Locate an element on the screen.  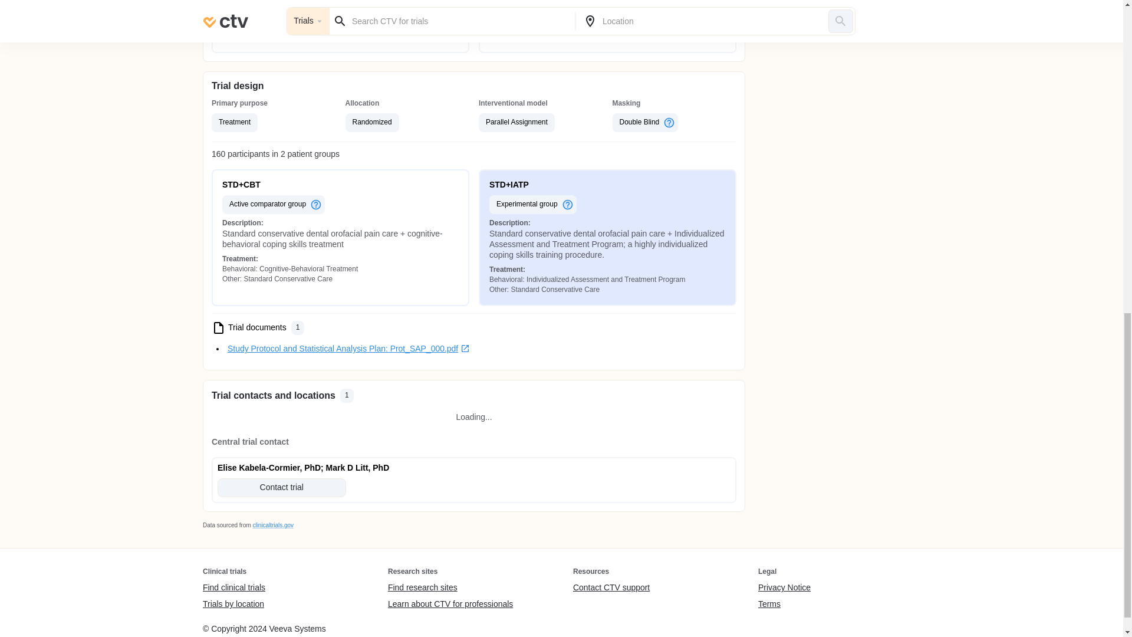
Trials by location is located at coordinates (233, 604).